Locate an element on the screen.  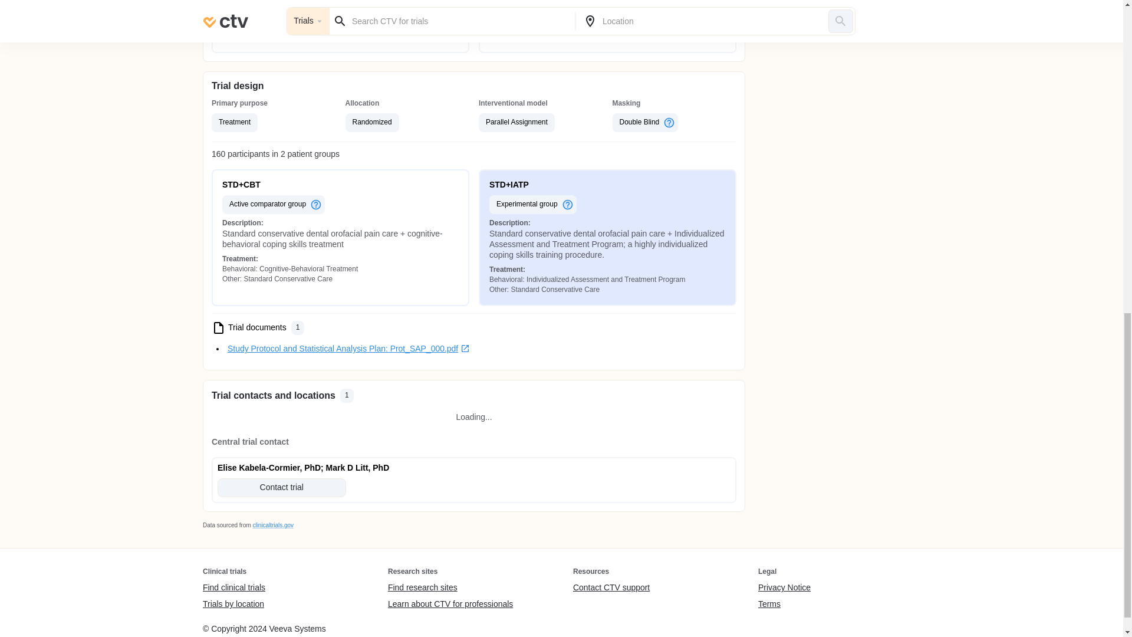
Trials by location is located at coordinates (233, 604).